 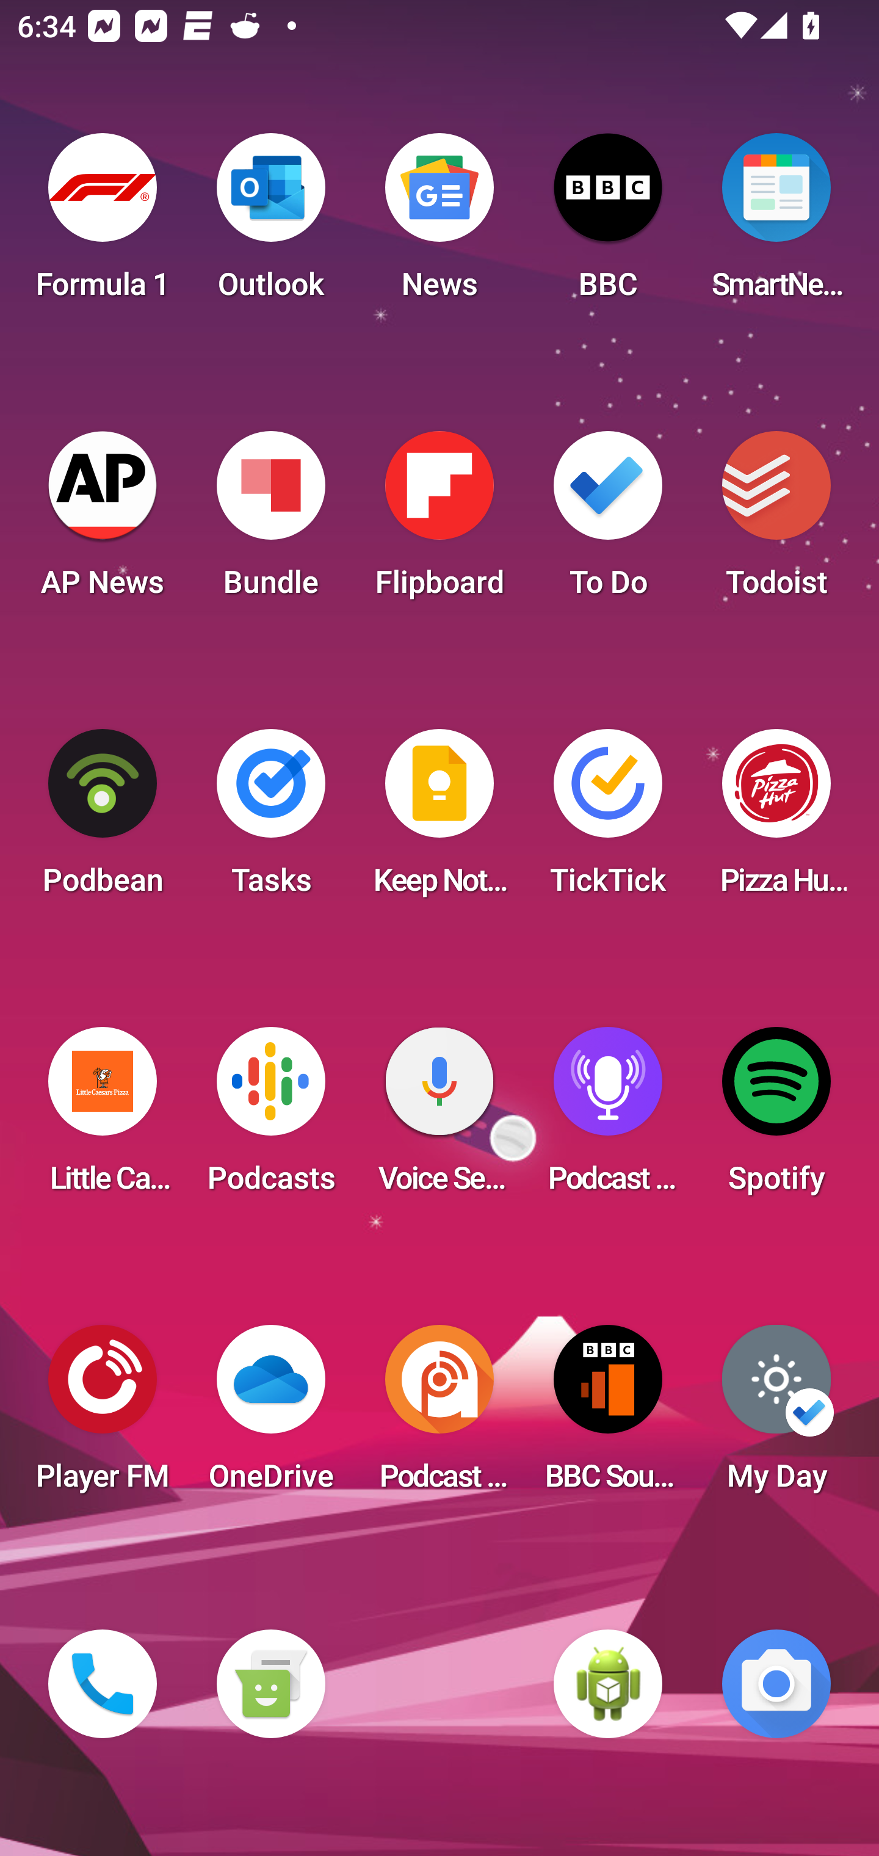 I want to click on OneDrive, so click(x=270, y=1415).